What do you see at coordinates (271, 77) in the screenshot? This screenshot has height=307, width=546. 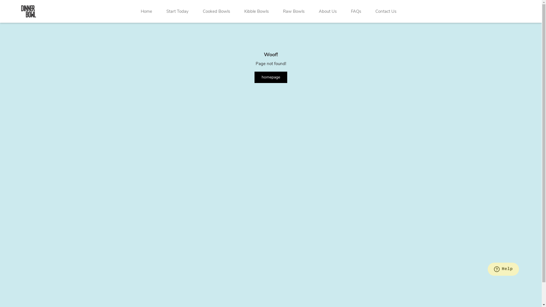 I see `homepage` at bounding box center [271, 77].